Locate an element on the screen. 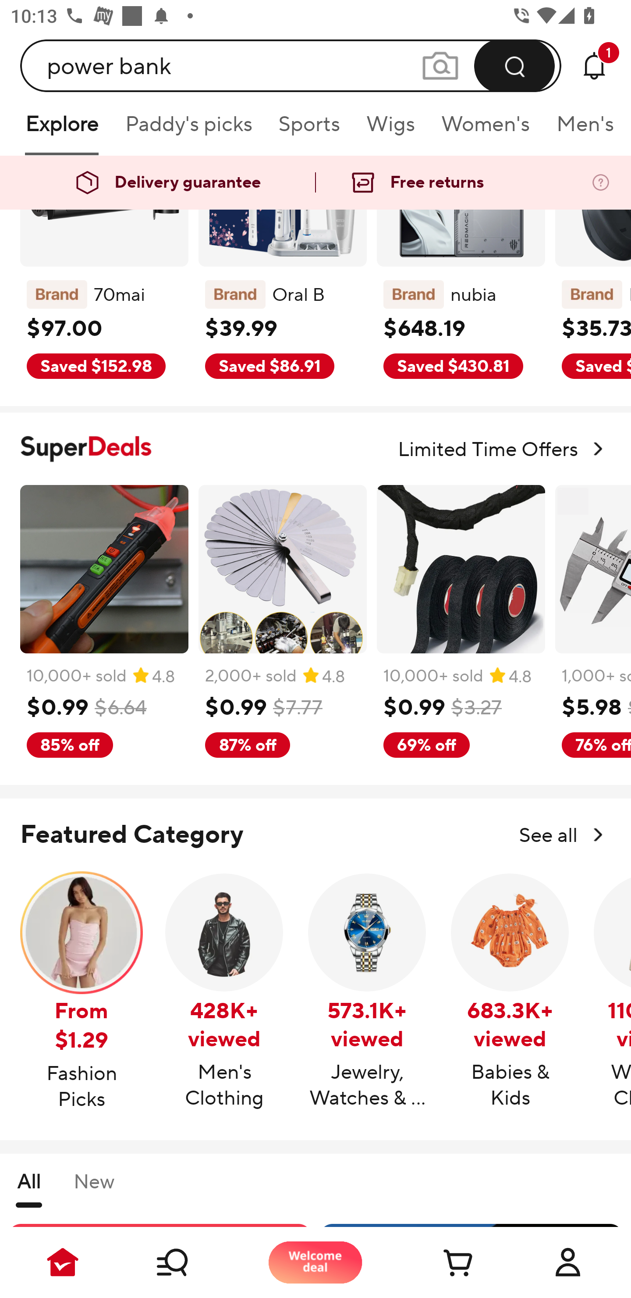 The image size is (631, 1298). 428K+ viewed Men's Clothing is located at coordinates (224, 991).